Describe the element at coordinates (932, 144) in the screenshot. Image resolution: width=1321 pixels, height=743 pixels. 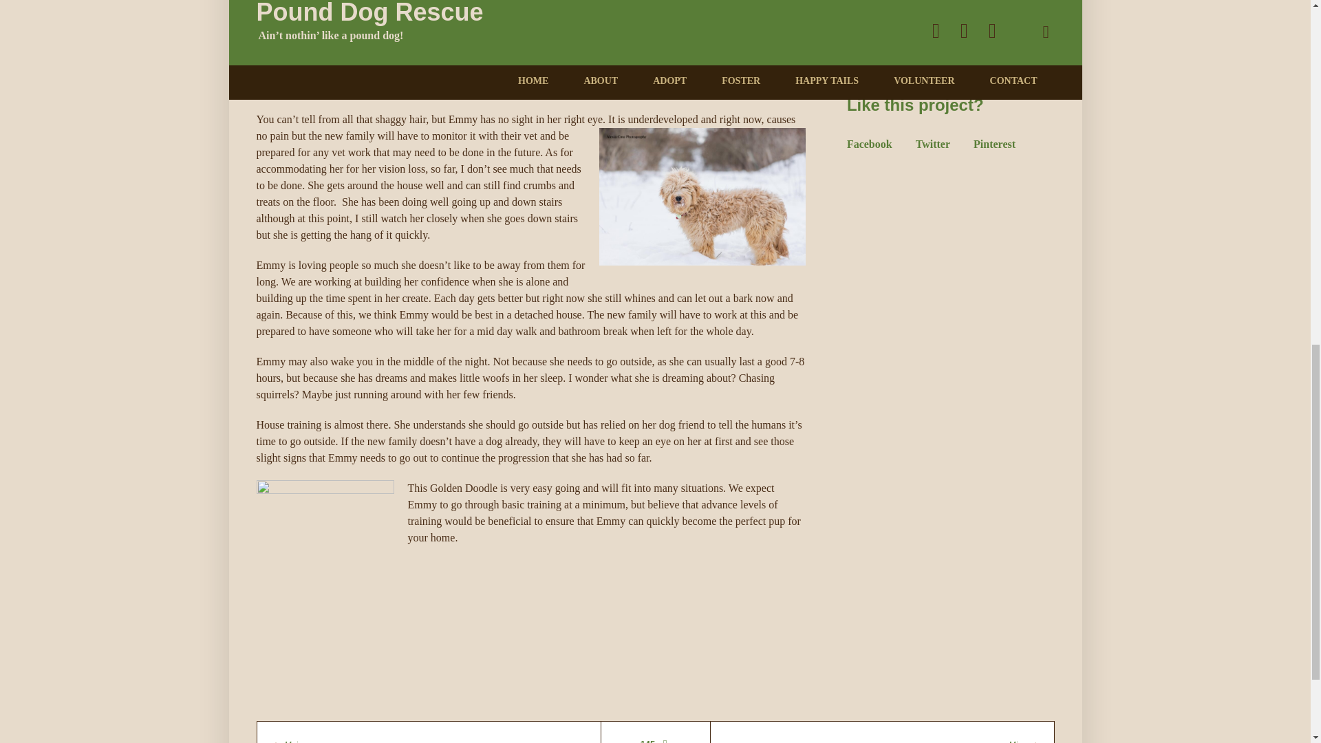
I see `Twitter` at that location.